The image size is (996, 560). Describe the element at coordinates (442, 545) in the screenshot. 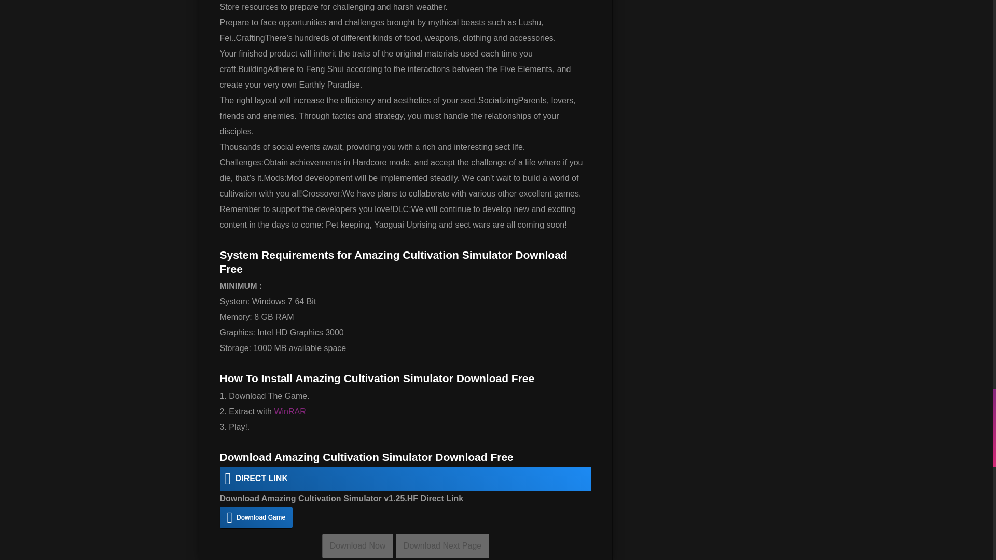

I see `Download Next Page` at that location.